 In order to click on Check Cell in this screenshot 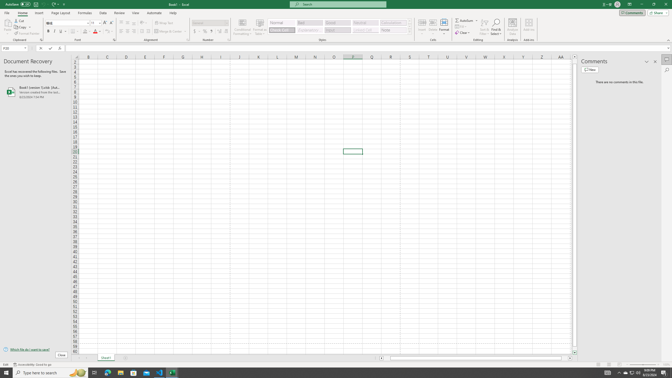, I will do `click(282, 30)`.